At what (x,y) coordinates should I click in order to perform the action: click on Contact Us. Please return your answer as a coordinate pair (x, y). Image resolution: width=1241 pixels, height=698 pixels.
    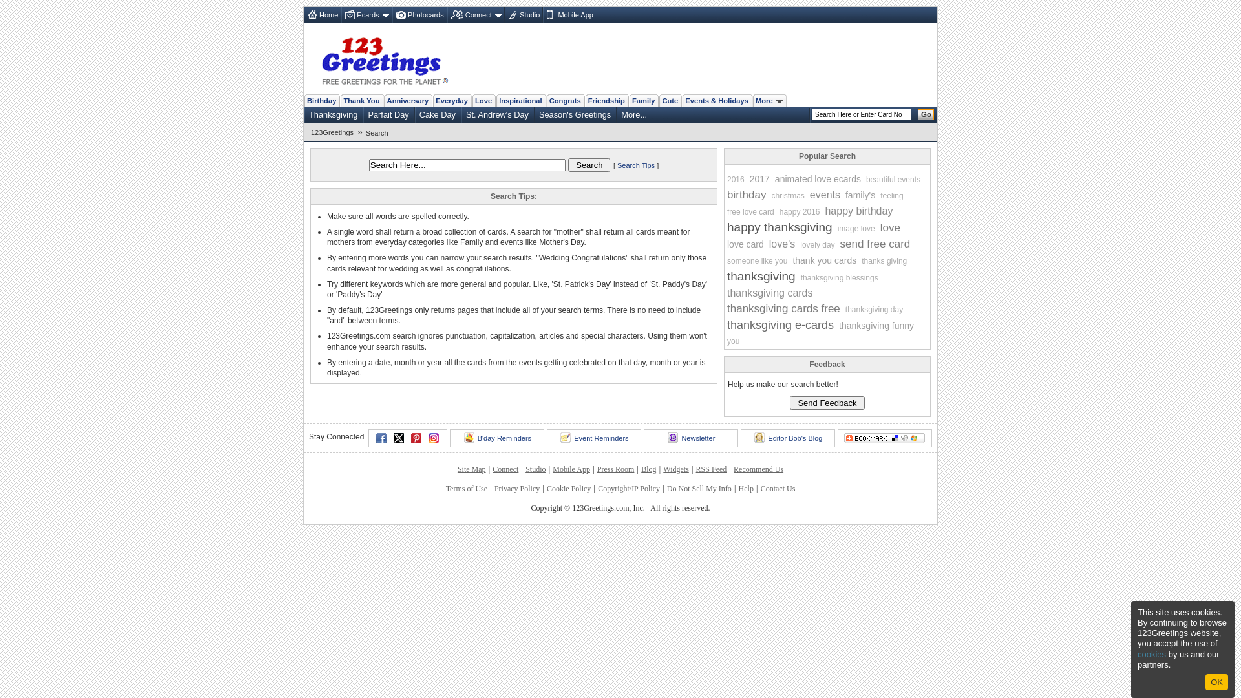
    Looking at the image, I should click on (778, 489).